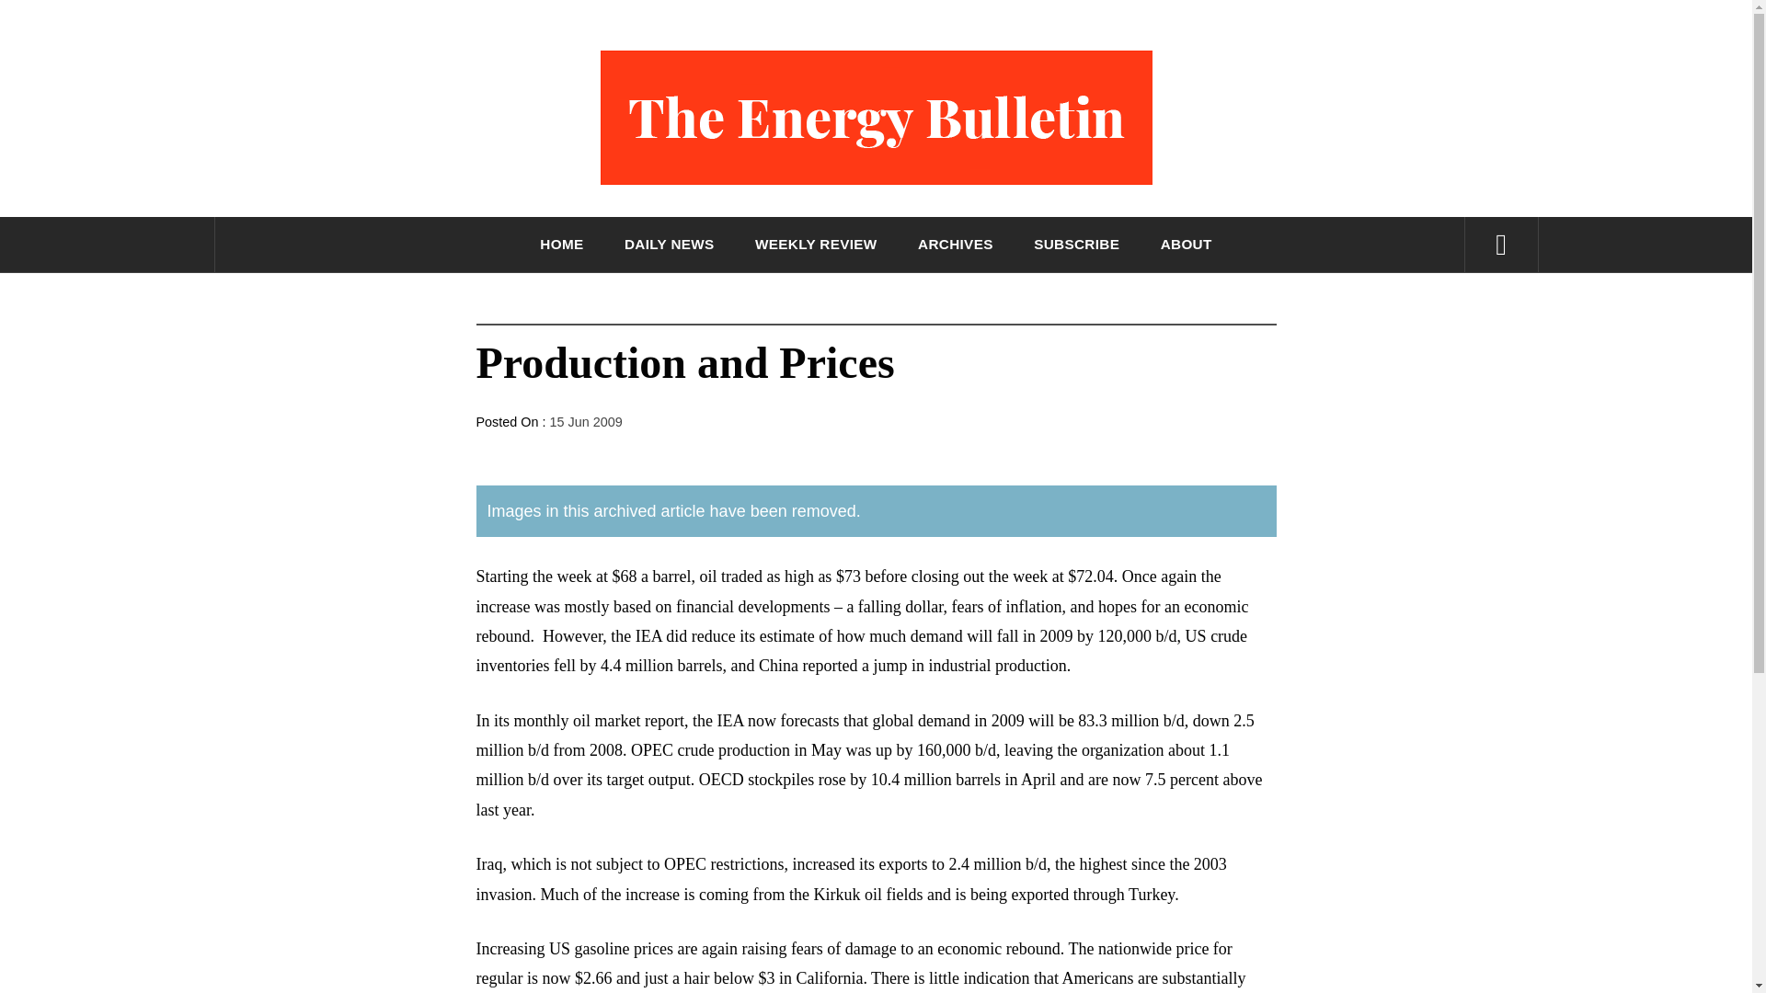 Image resolution: width=1766 pixels, height=993 pixels. What do you see at coordinates (670, 245) in the screenshot?
I see `DAILY NEWS` at bounding box center [670, 245].